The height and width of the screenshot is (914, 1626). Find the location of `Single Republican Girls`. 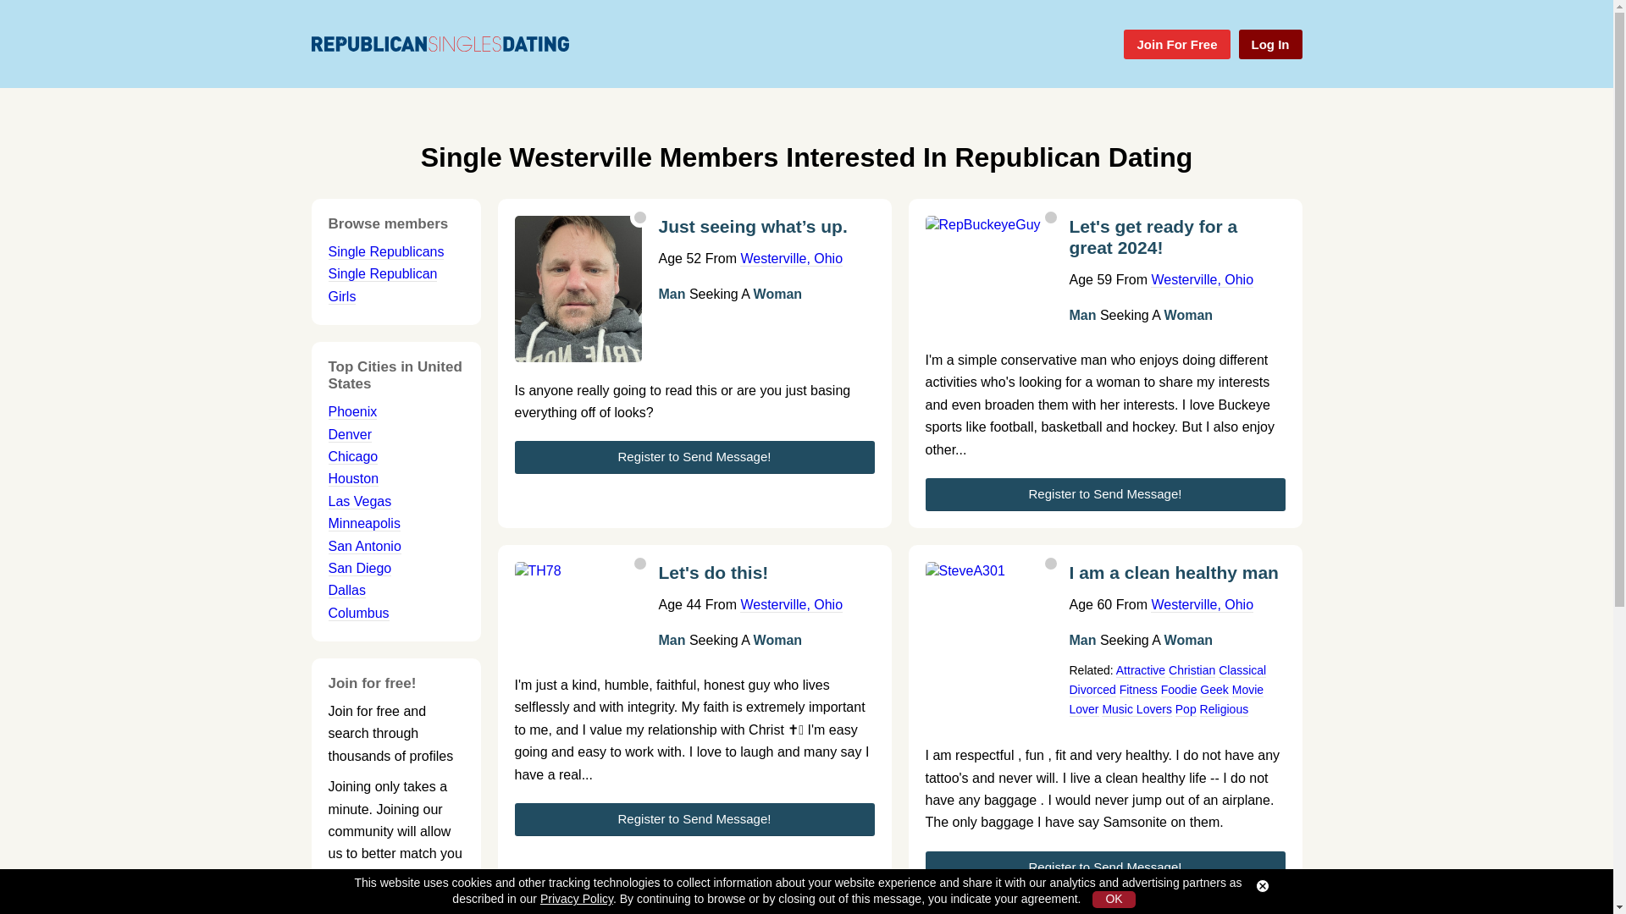

Single Republican Girls is located at coordinates (383, 284).